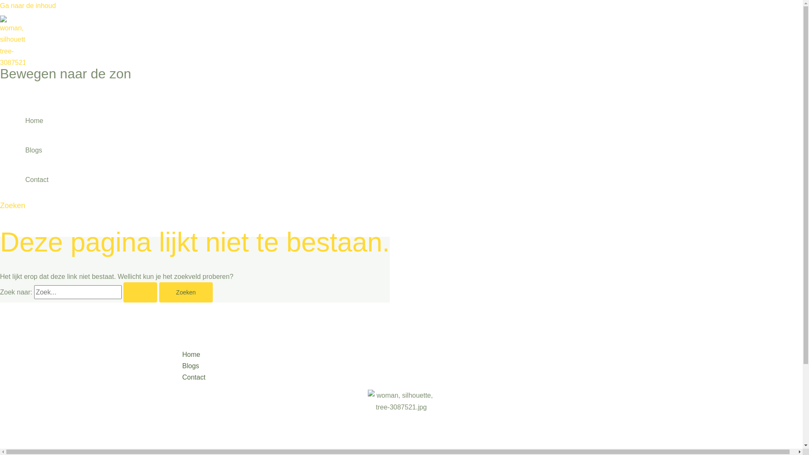  What do you see at coordinates (28, 6) in the screenshot?
I see `Ga naar de inhoud` at bounding box center [28, 6].